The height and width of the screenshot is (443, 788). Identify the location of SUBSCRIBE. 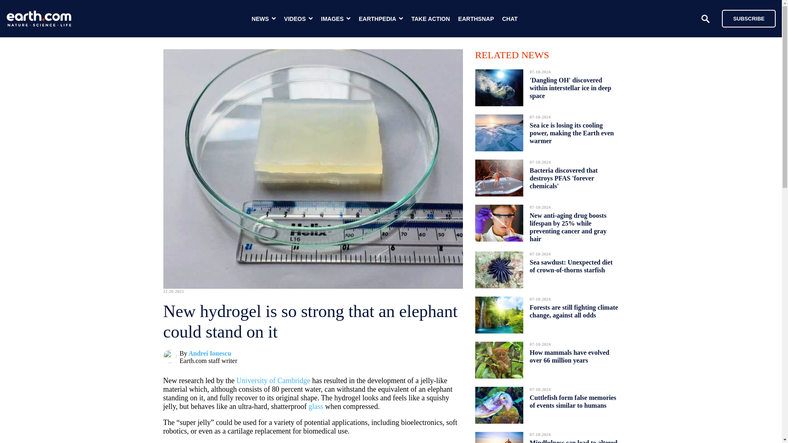
(744, 18).